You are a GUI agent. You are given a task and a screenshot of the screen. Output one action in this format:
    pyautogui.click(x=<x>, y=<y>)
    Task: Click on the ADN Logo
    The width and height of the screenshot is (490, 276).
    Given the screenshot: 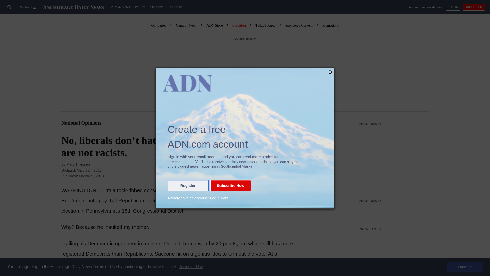 What is the action you would take?
    pyautogui.click(x=73, y=7)
    